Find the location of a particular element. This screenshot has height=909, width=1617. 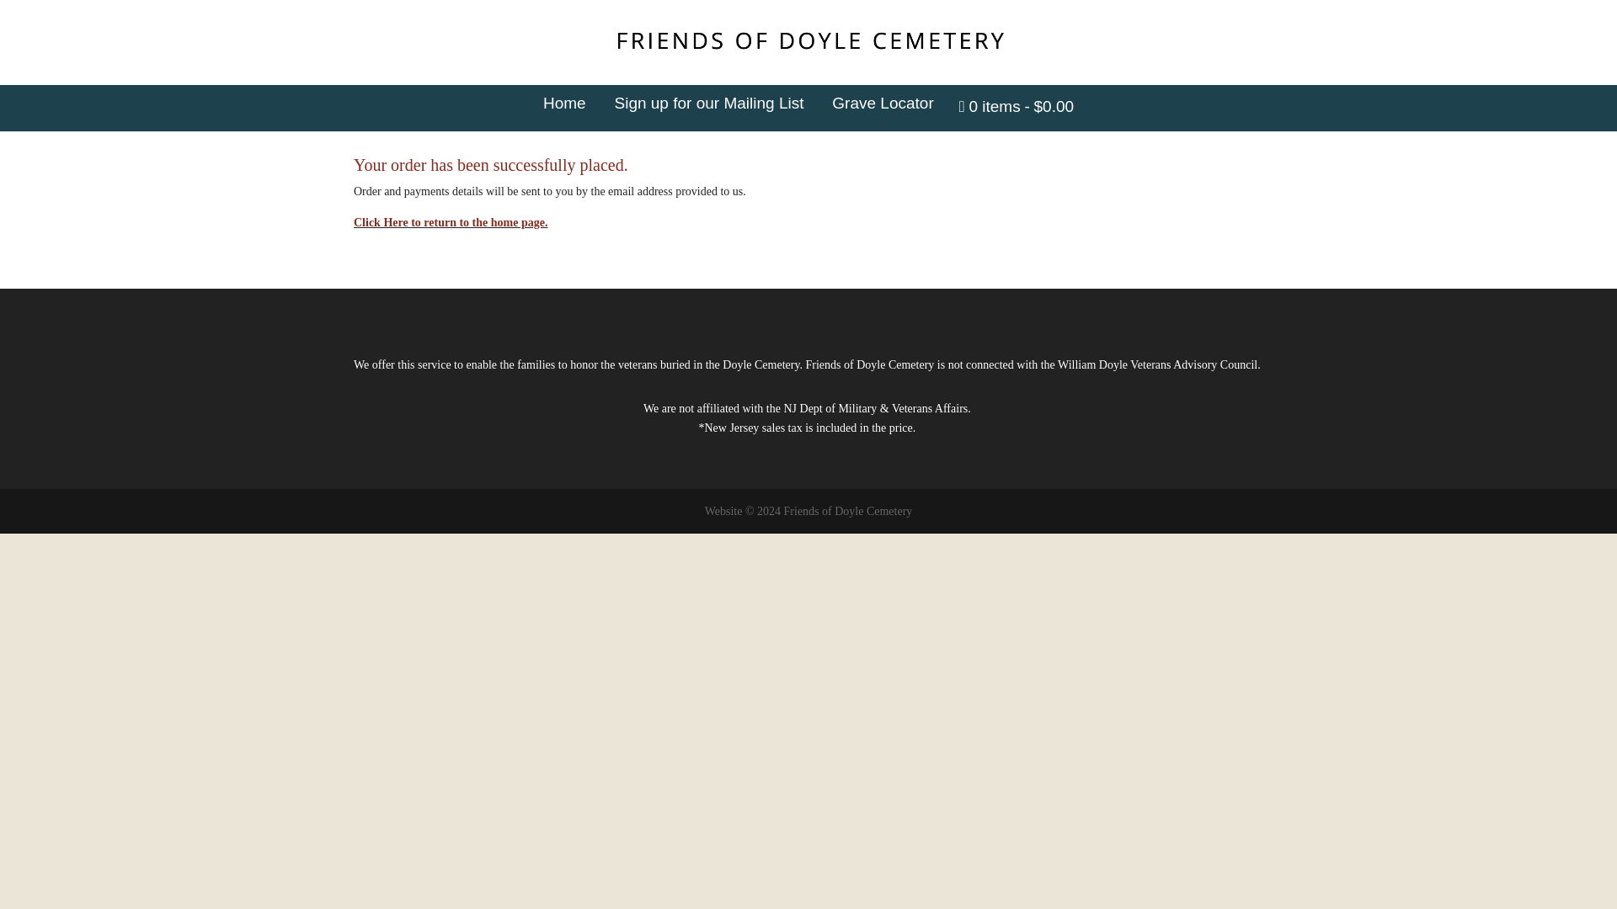

Home is located at coordinates (564, 104).